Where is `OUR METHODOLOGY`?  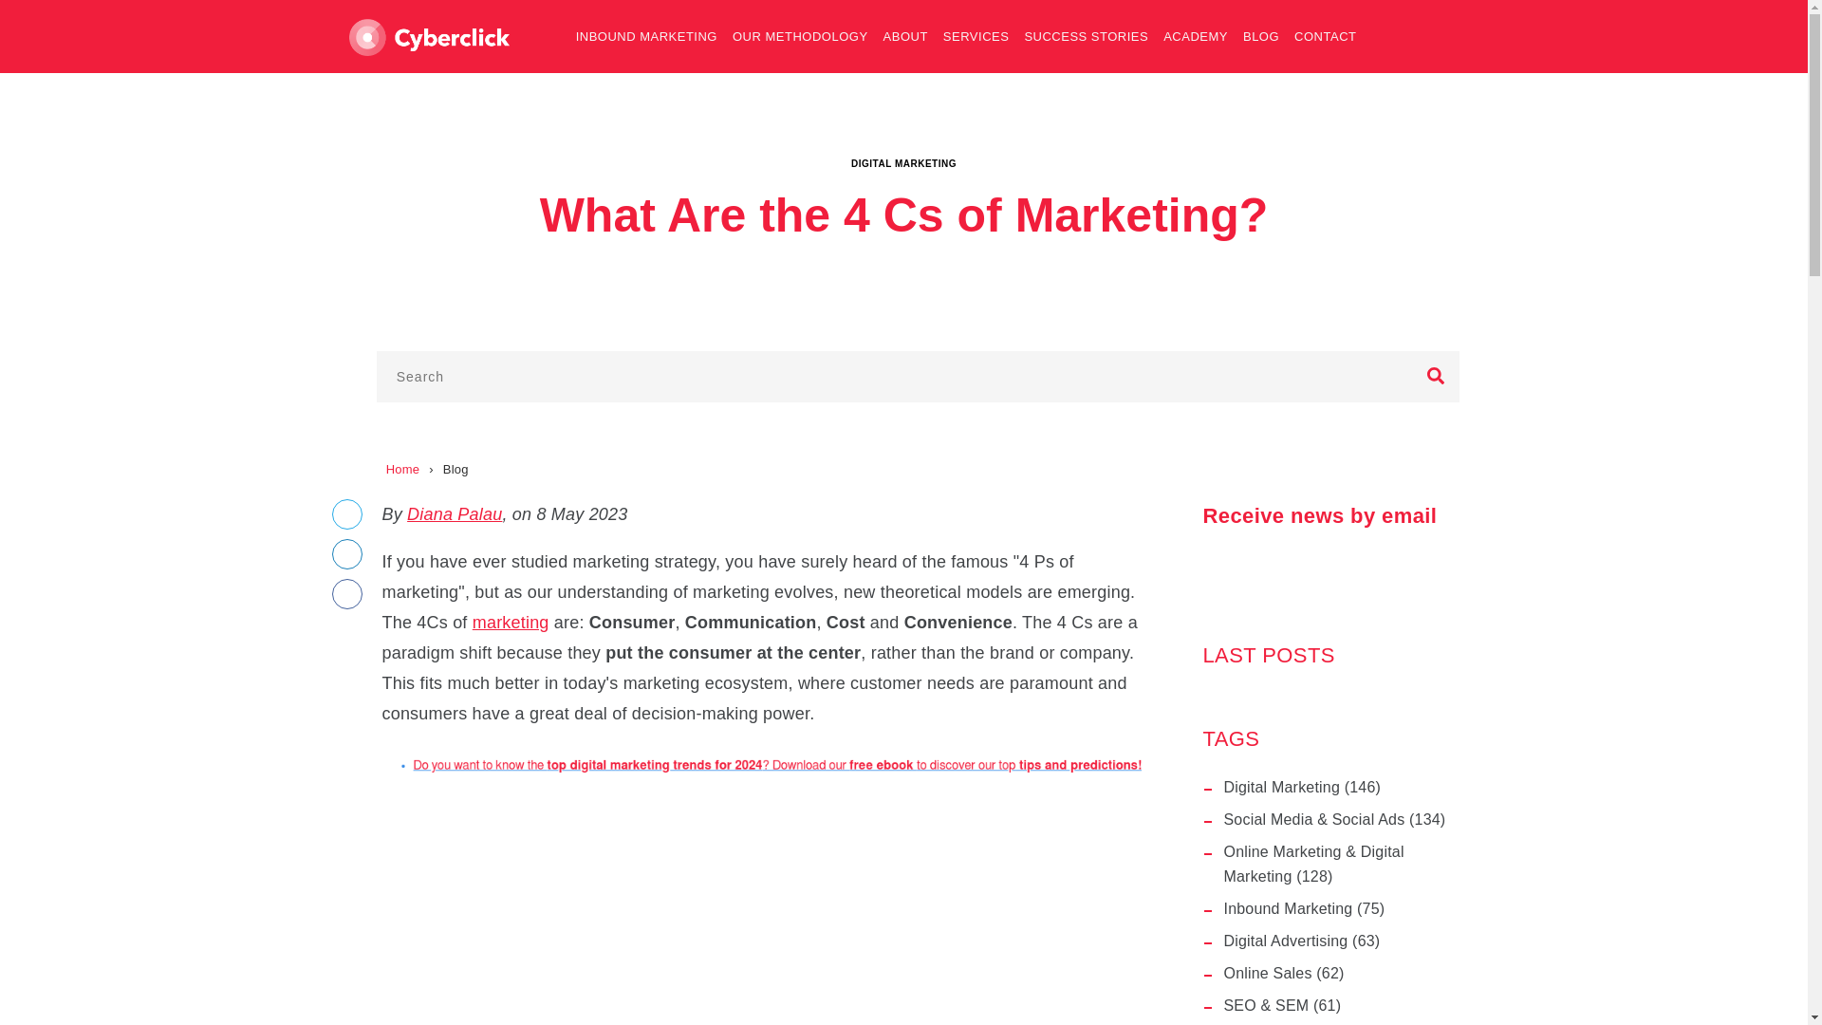
OUR METHODOLOGY is located at coordinates (801, 36).